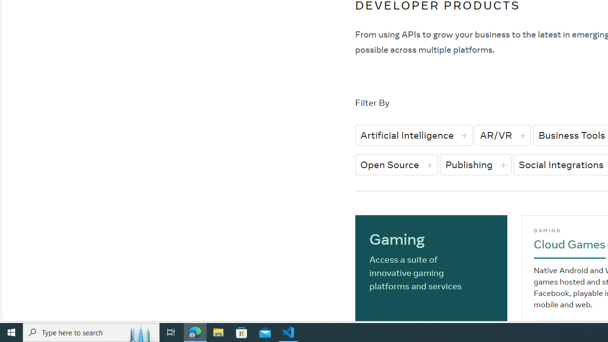  I want to click on Open Source, so click(396, 164).